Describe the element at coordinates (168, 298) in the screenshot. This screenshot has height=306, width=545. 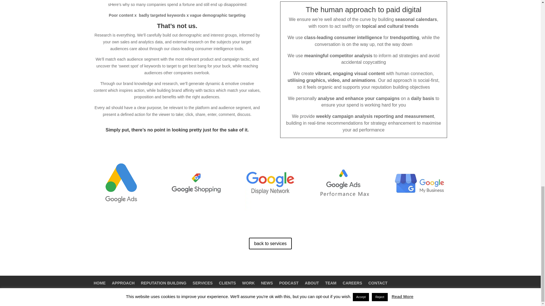
I see `Website Terms And Conditions` at that location.